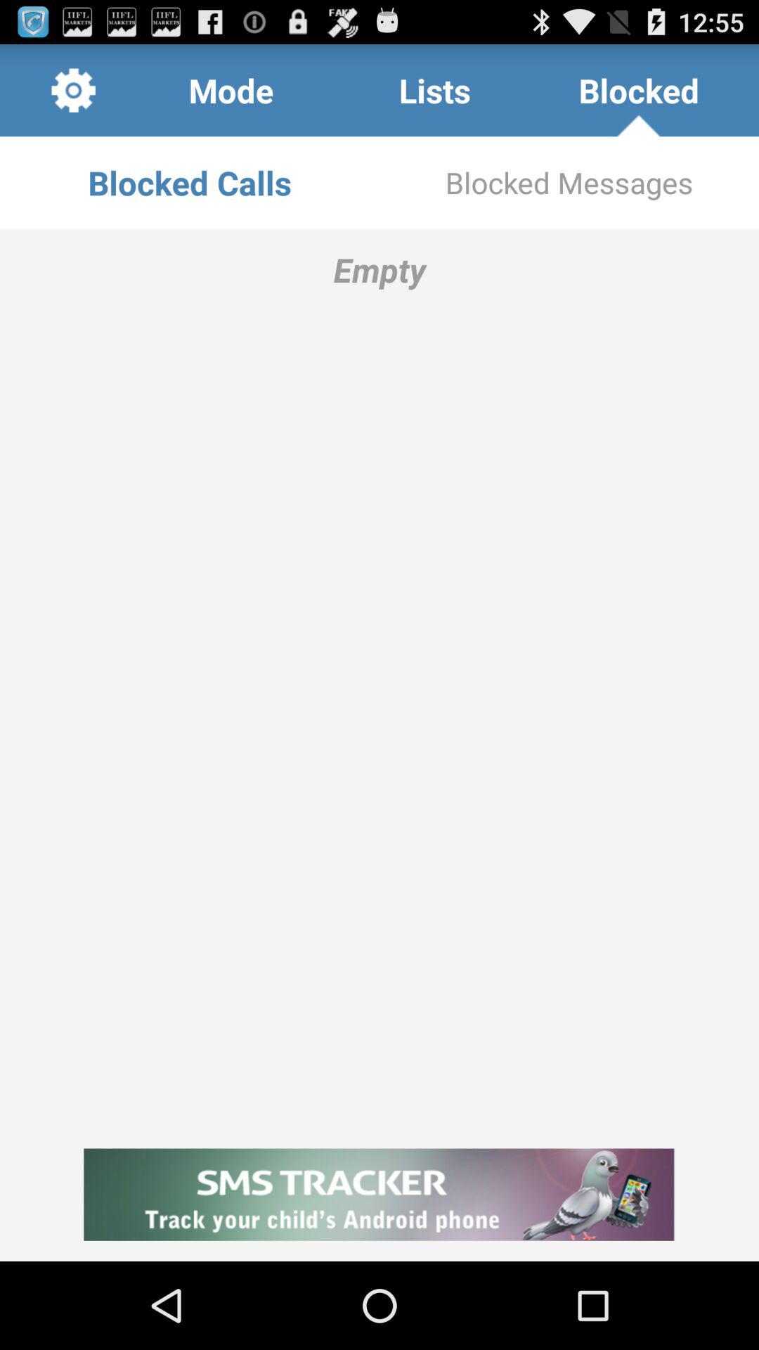  I want to click on launch the icon above blocked calls icon, so click(231, 90).